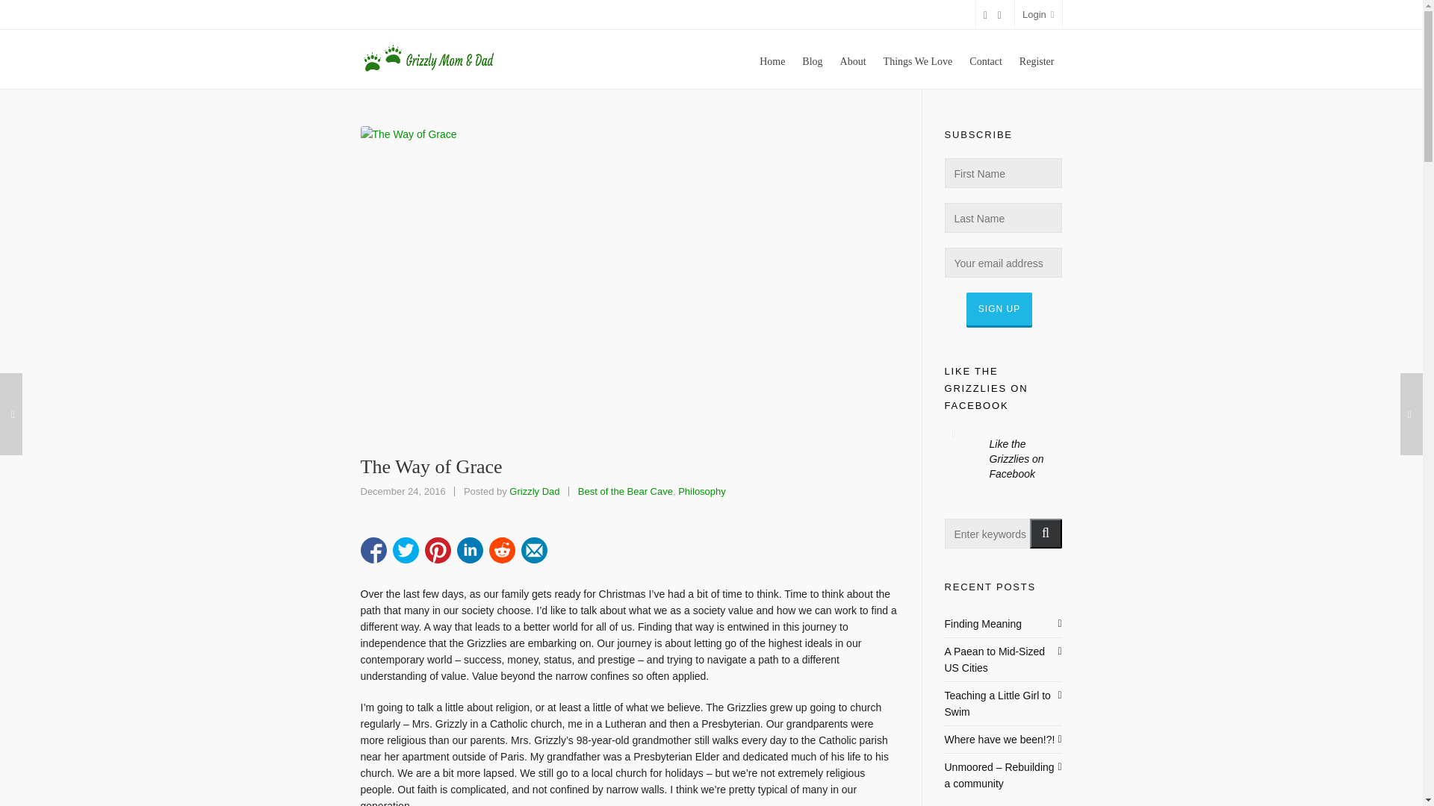  I want to click on Share on Reddit, so click(502, 550).